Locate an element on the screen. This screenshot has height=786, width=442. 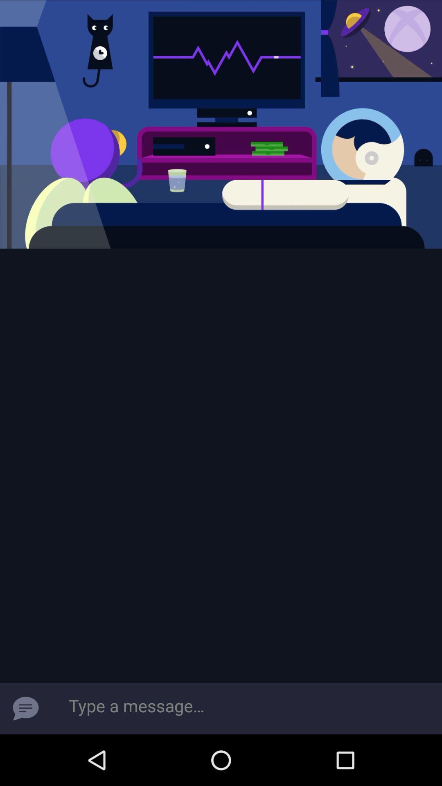
select the icon at the bottom left corner is located at coordinates (26, 708).